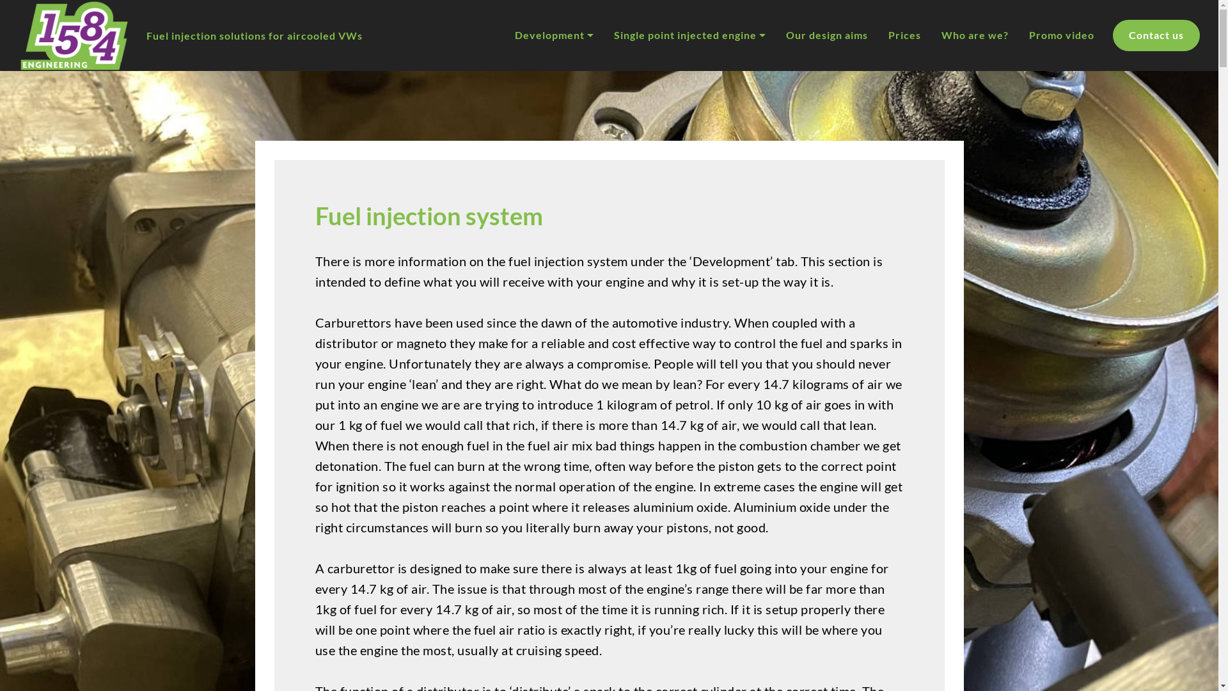  I want to click on Who are we?, so click(975, 35).